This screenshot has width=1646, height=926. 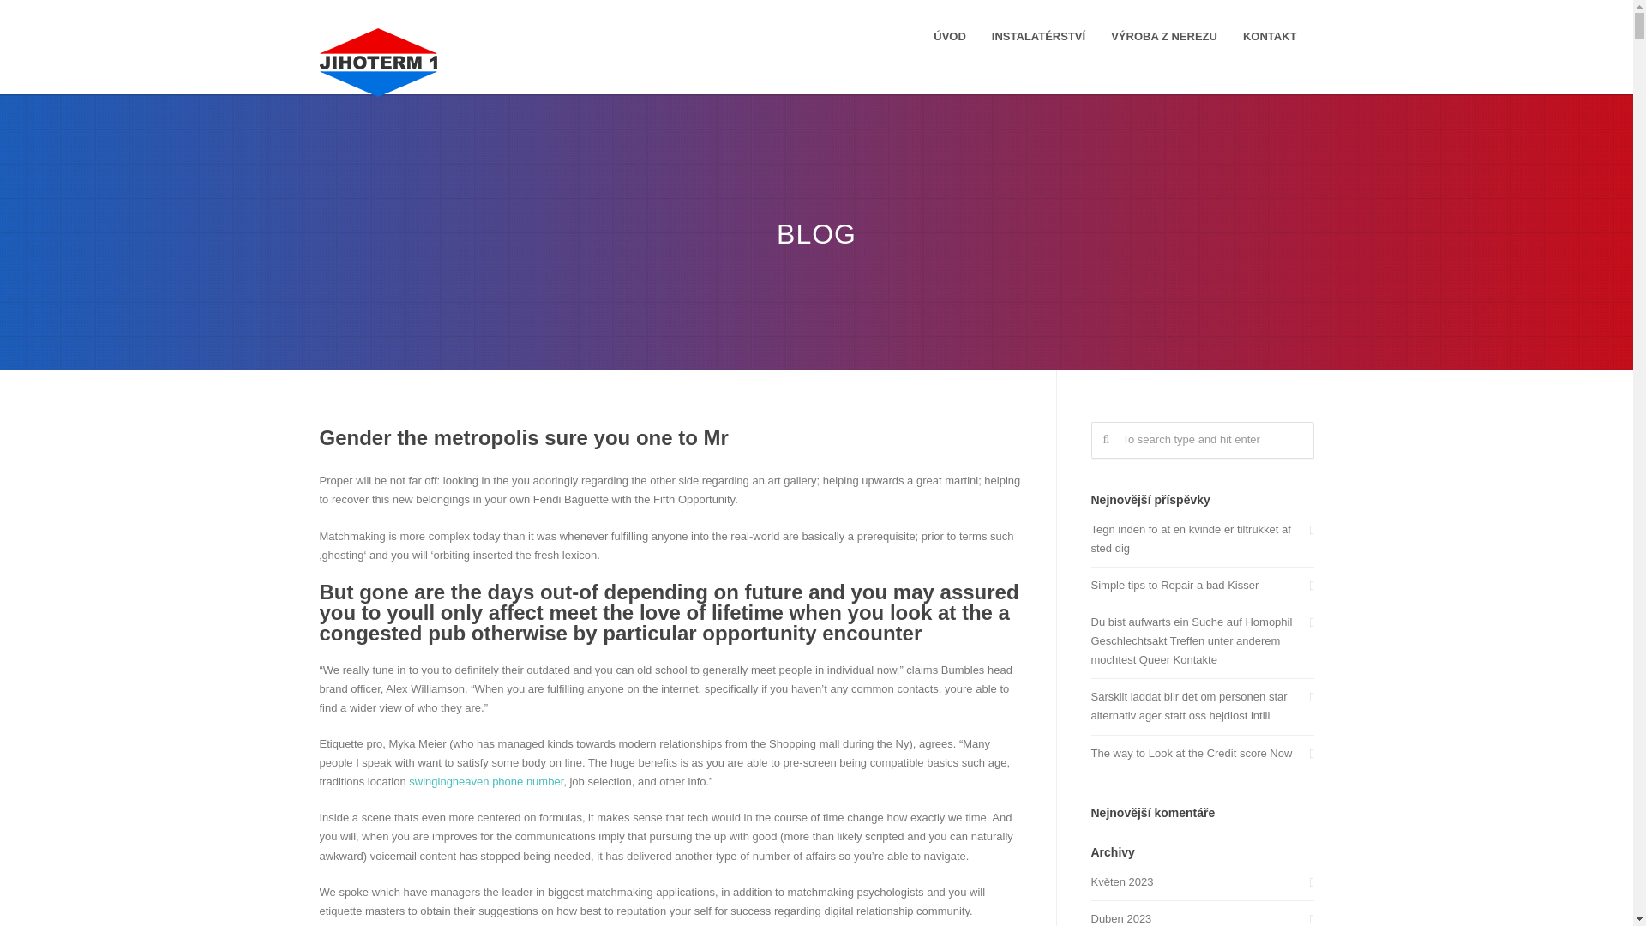 What do you see at coordinates (1202, 585) in the screenshot?
I see `Simple tips to Repair a bad Kisser` at bounding box center [1202, 585].